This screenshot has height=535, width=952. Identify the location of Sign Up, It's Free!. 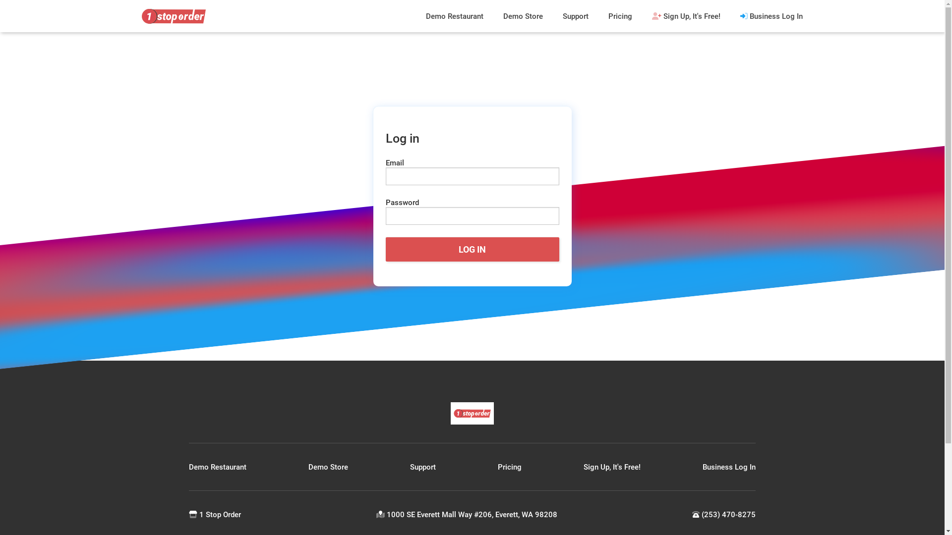
(612, 467).